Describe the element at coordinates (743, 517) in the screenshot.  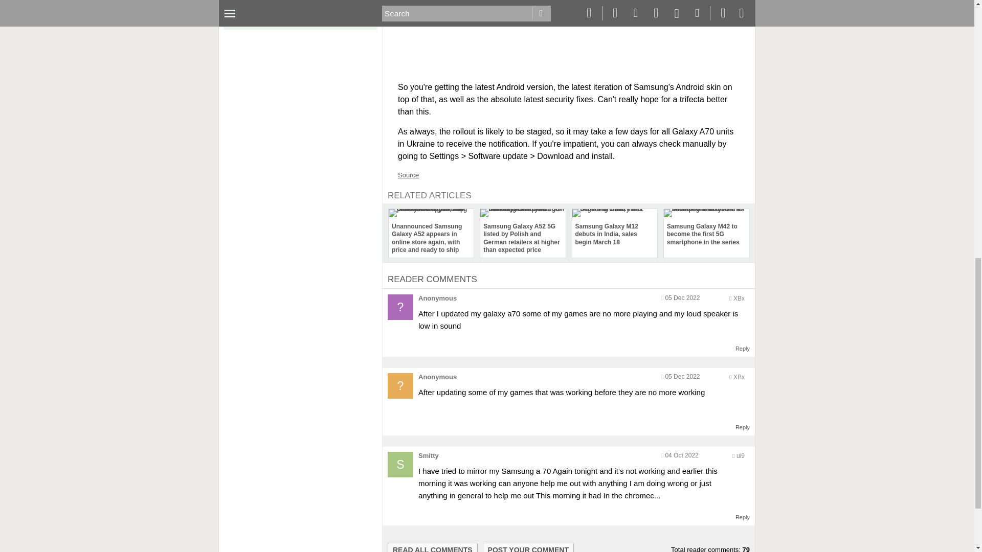
I see `Reply to this post` at that location.